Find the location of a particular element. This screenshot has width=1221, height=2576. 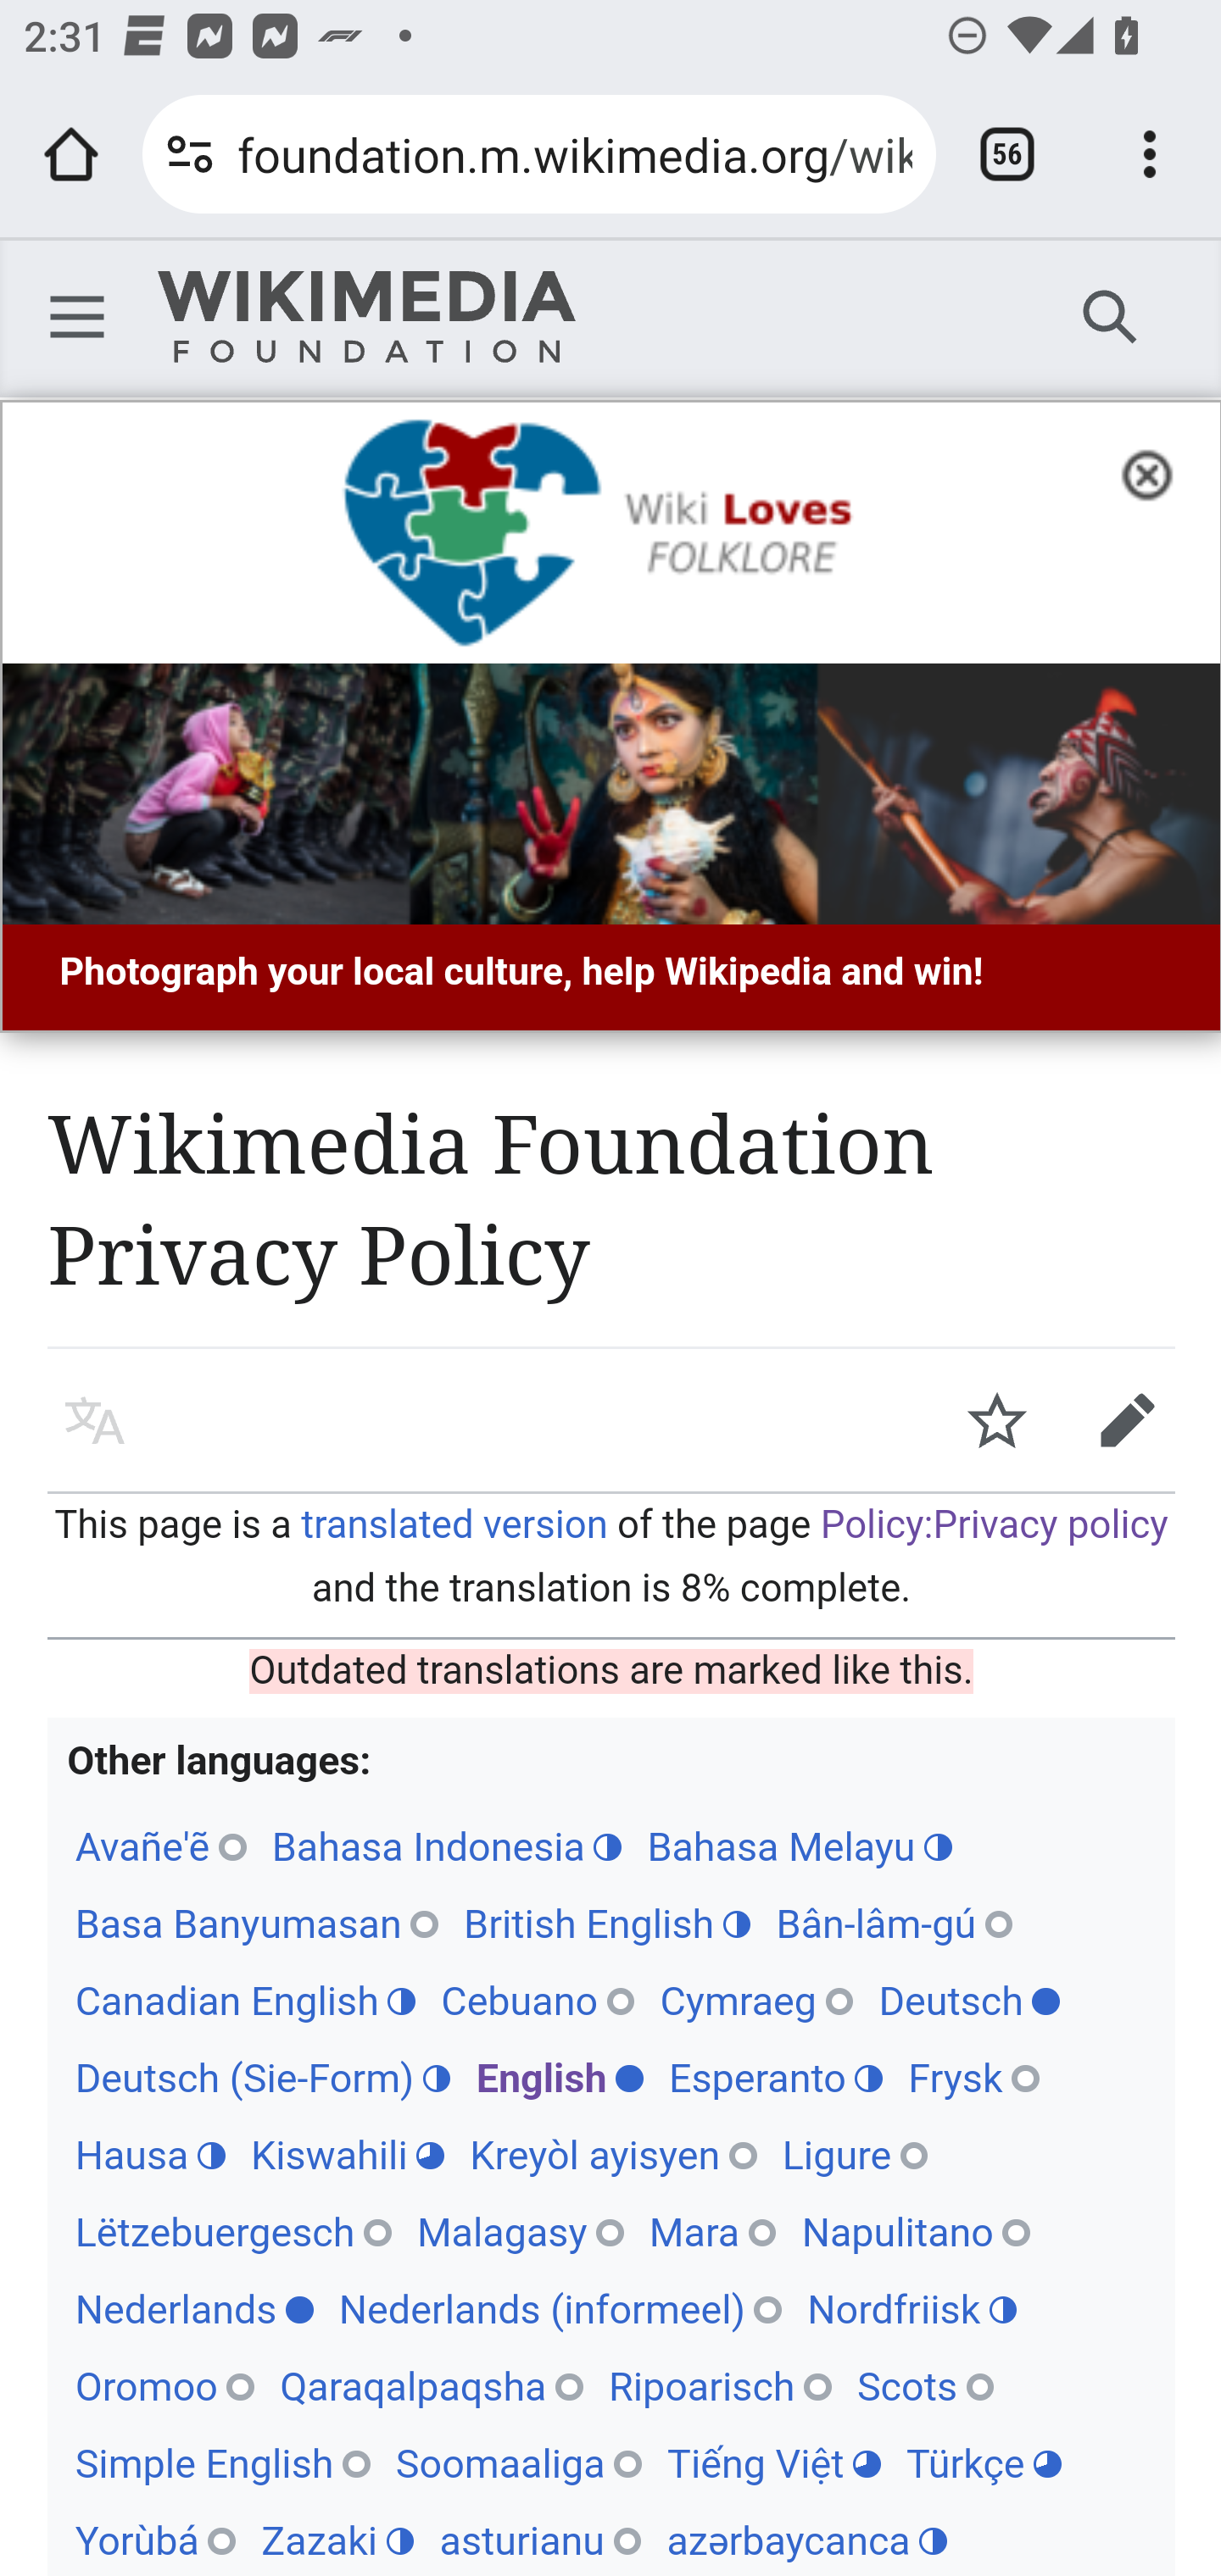

Customize and control Google Chrome is located at coordinates (1150, 154).